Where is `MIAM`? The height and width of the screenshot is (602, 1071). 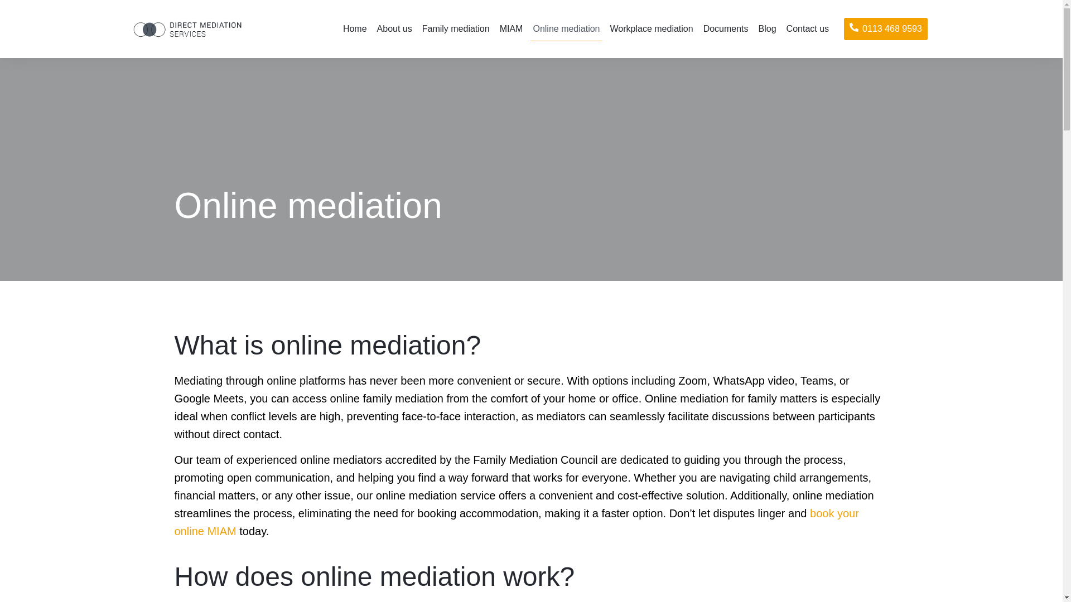
MIAM is located at coordinates (512, 29).